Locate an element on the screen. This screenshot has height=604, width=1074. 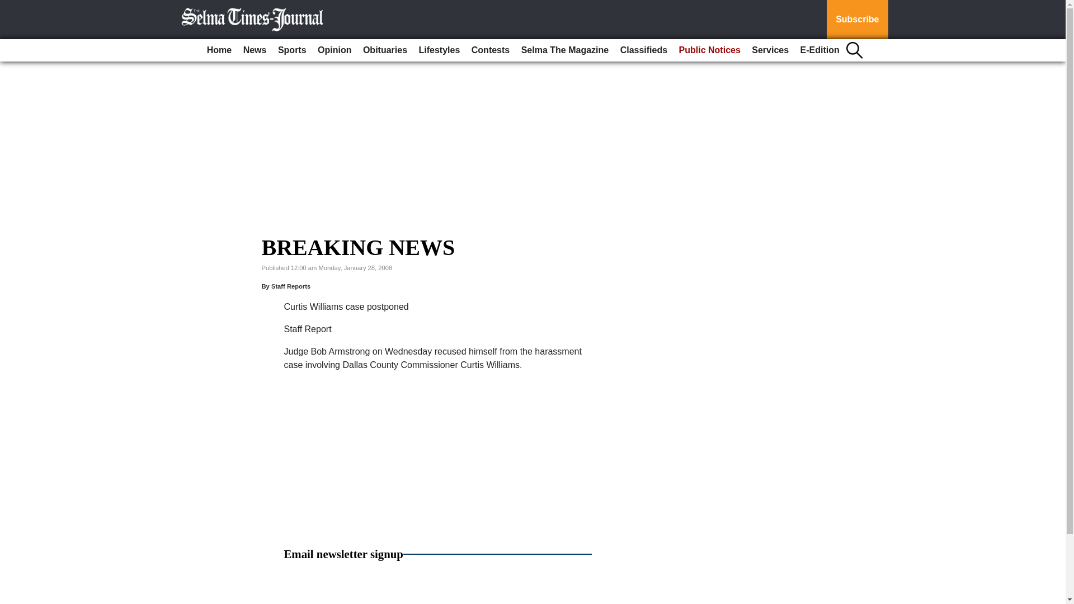
Classifieds is located at coordinates (643, 50).